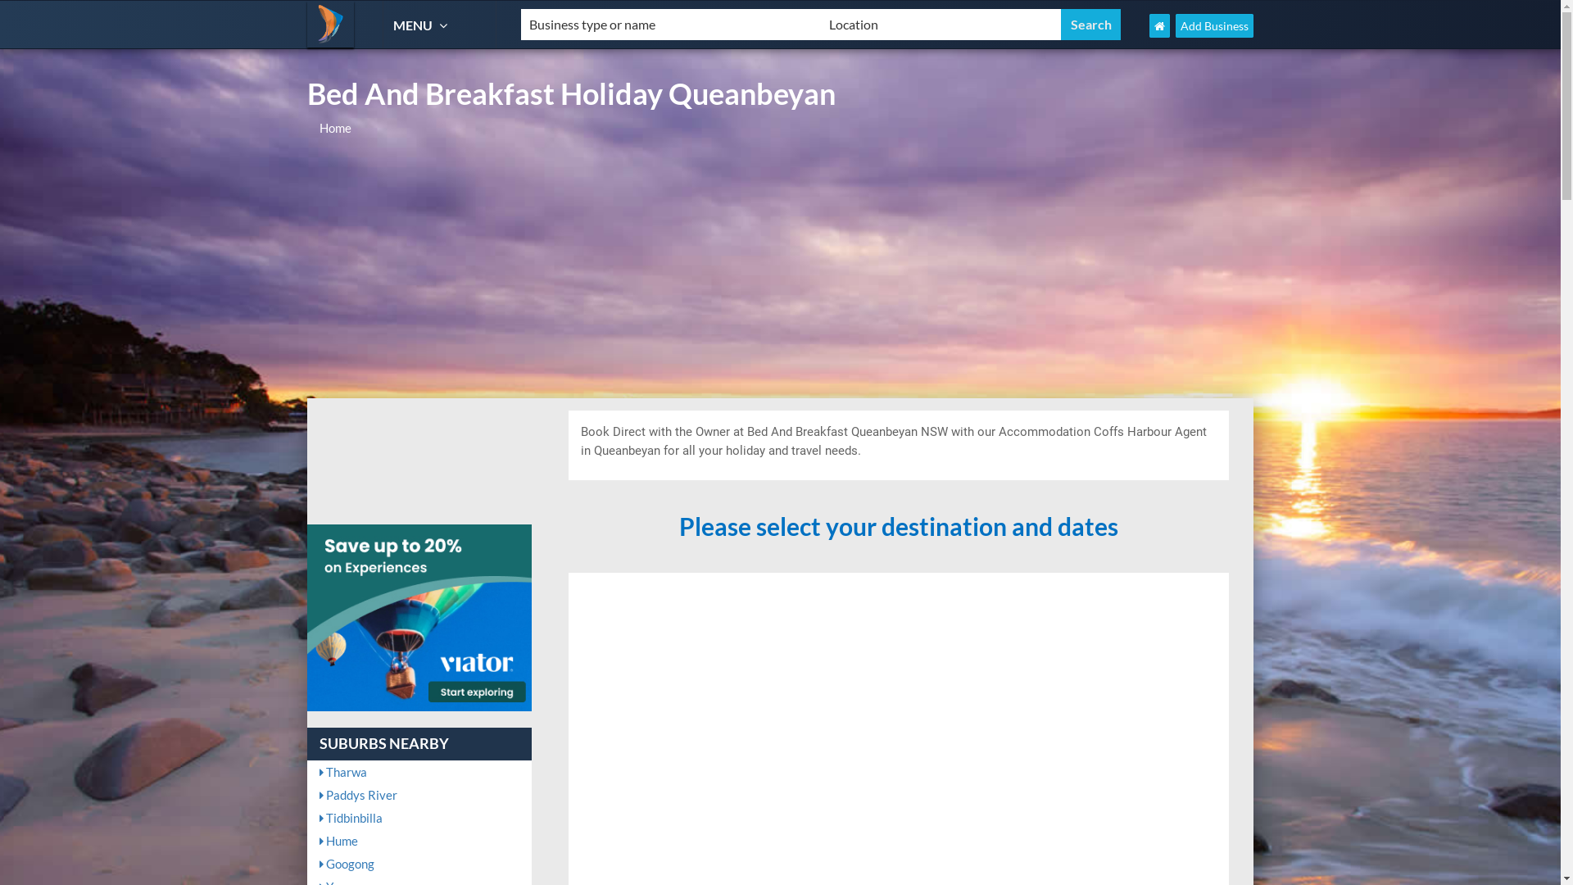 The image size is (1573, 885). Describe the element at coordinates (780, 275) in the screenshot. I see `Advertisement` at that location.